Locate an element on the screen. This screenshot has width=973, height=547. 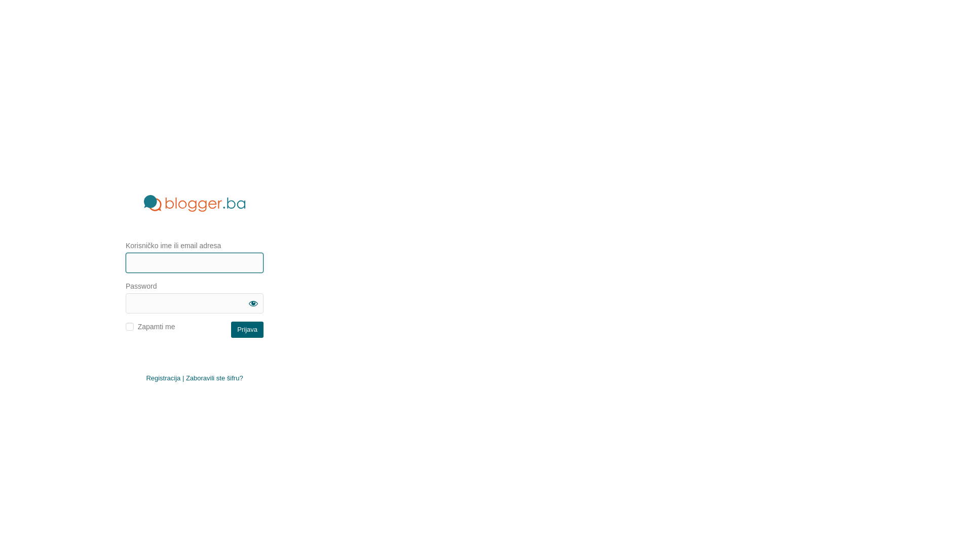
Registracija is located at coordinates (163, 378).